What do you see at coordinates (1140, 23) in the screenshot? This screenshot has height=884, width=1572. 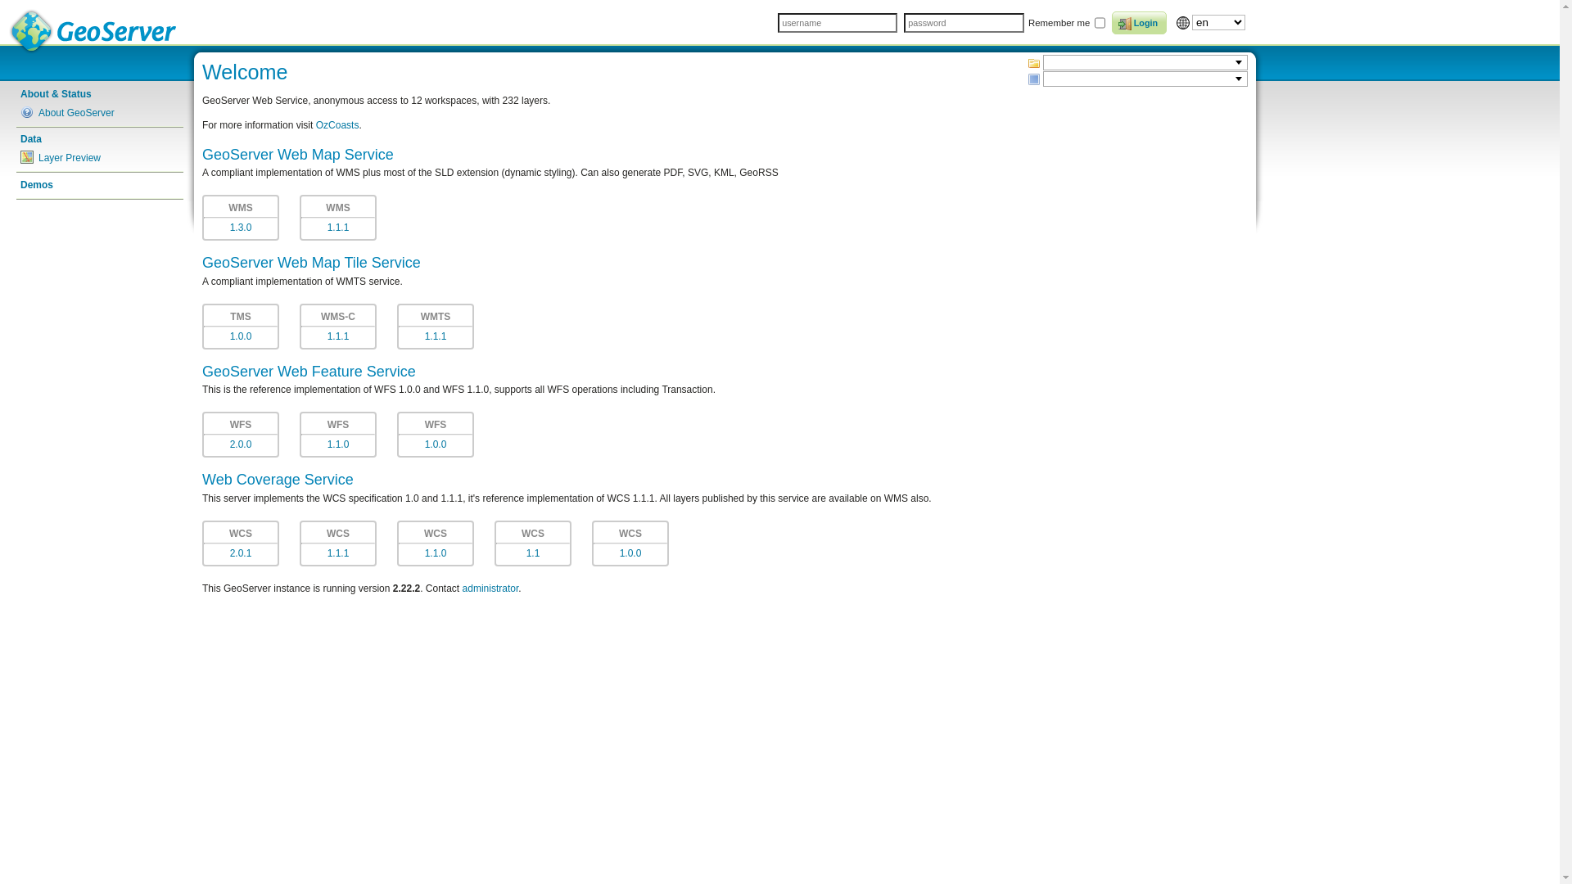 I see `Login` at bounding box center [1140, 23].